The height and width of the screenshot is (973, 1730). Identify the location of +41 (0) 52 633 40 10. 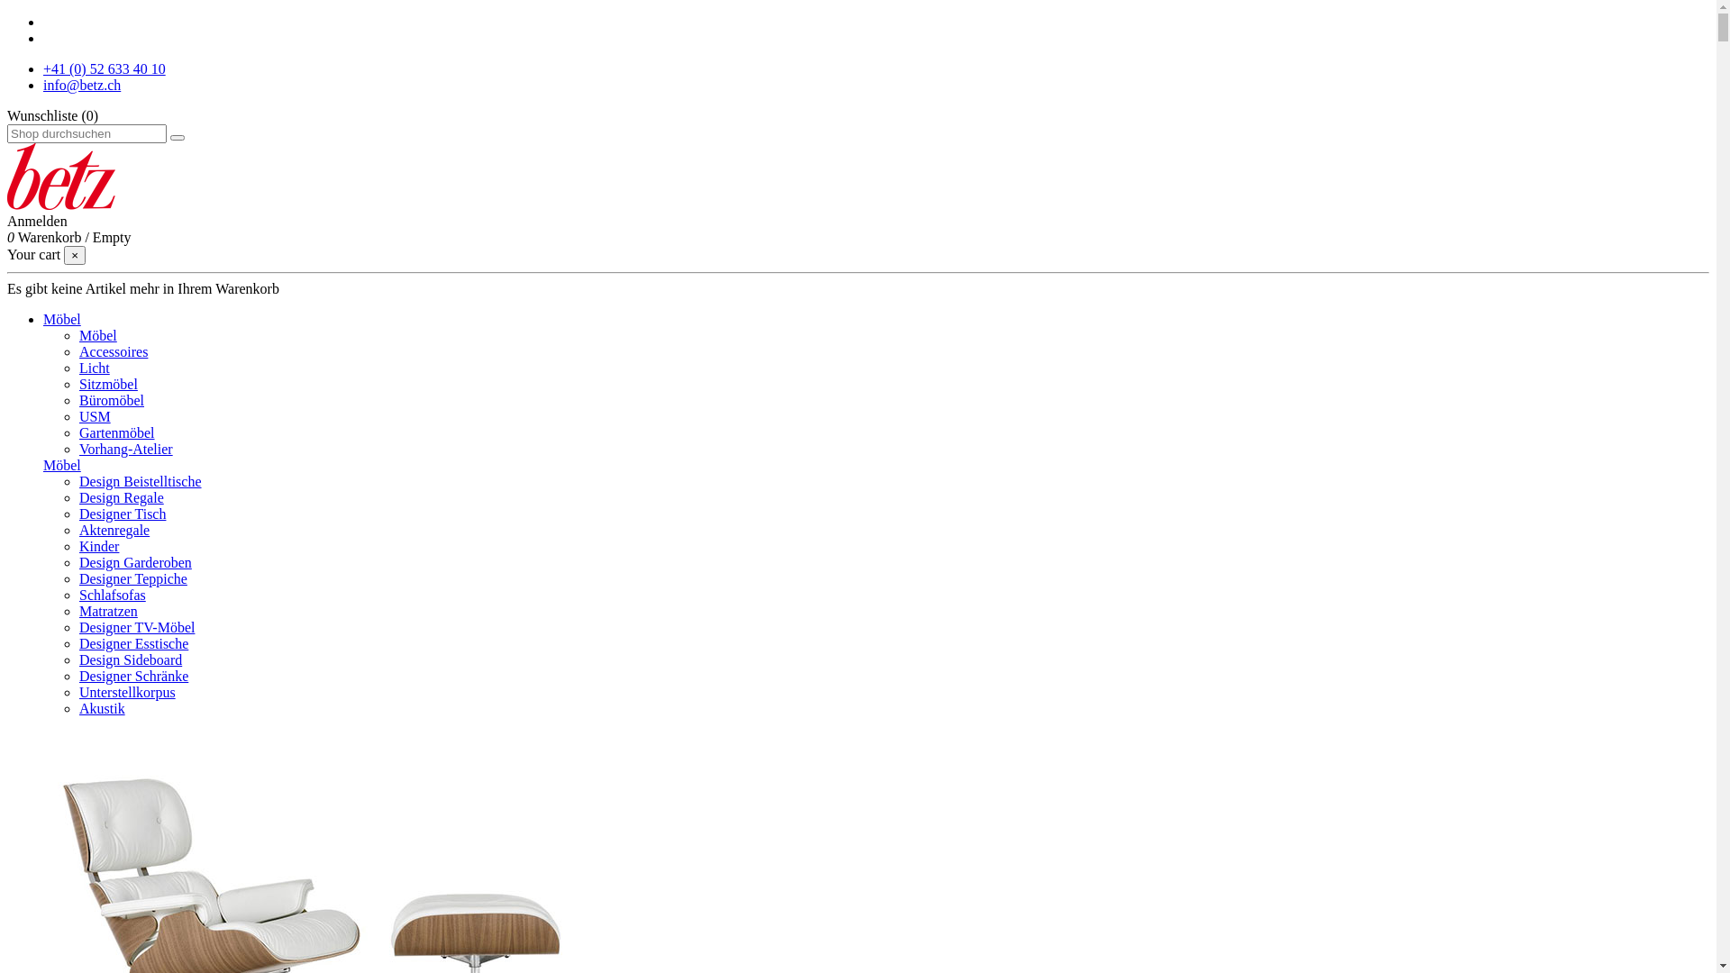
(105, 68).